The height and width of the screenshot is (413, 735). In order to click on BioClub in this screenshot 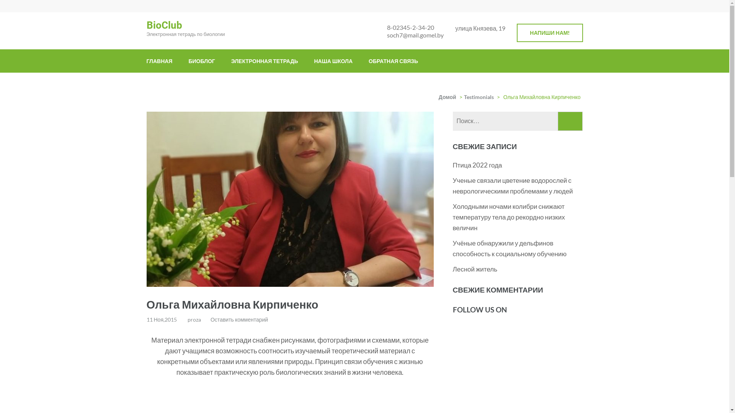, I will do `click(164, 25)`.